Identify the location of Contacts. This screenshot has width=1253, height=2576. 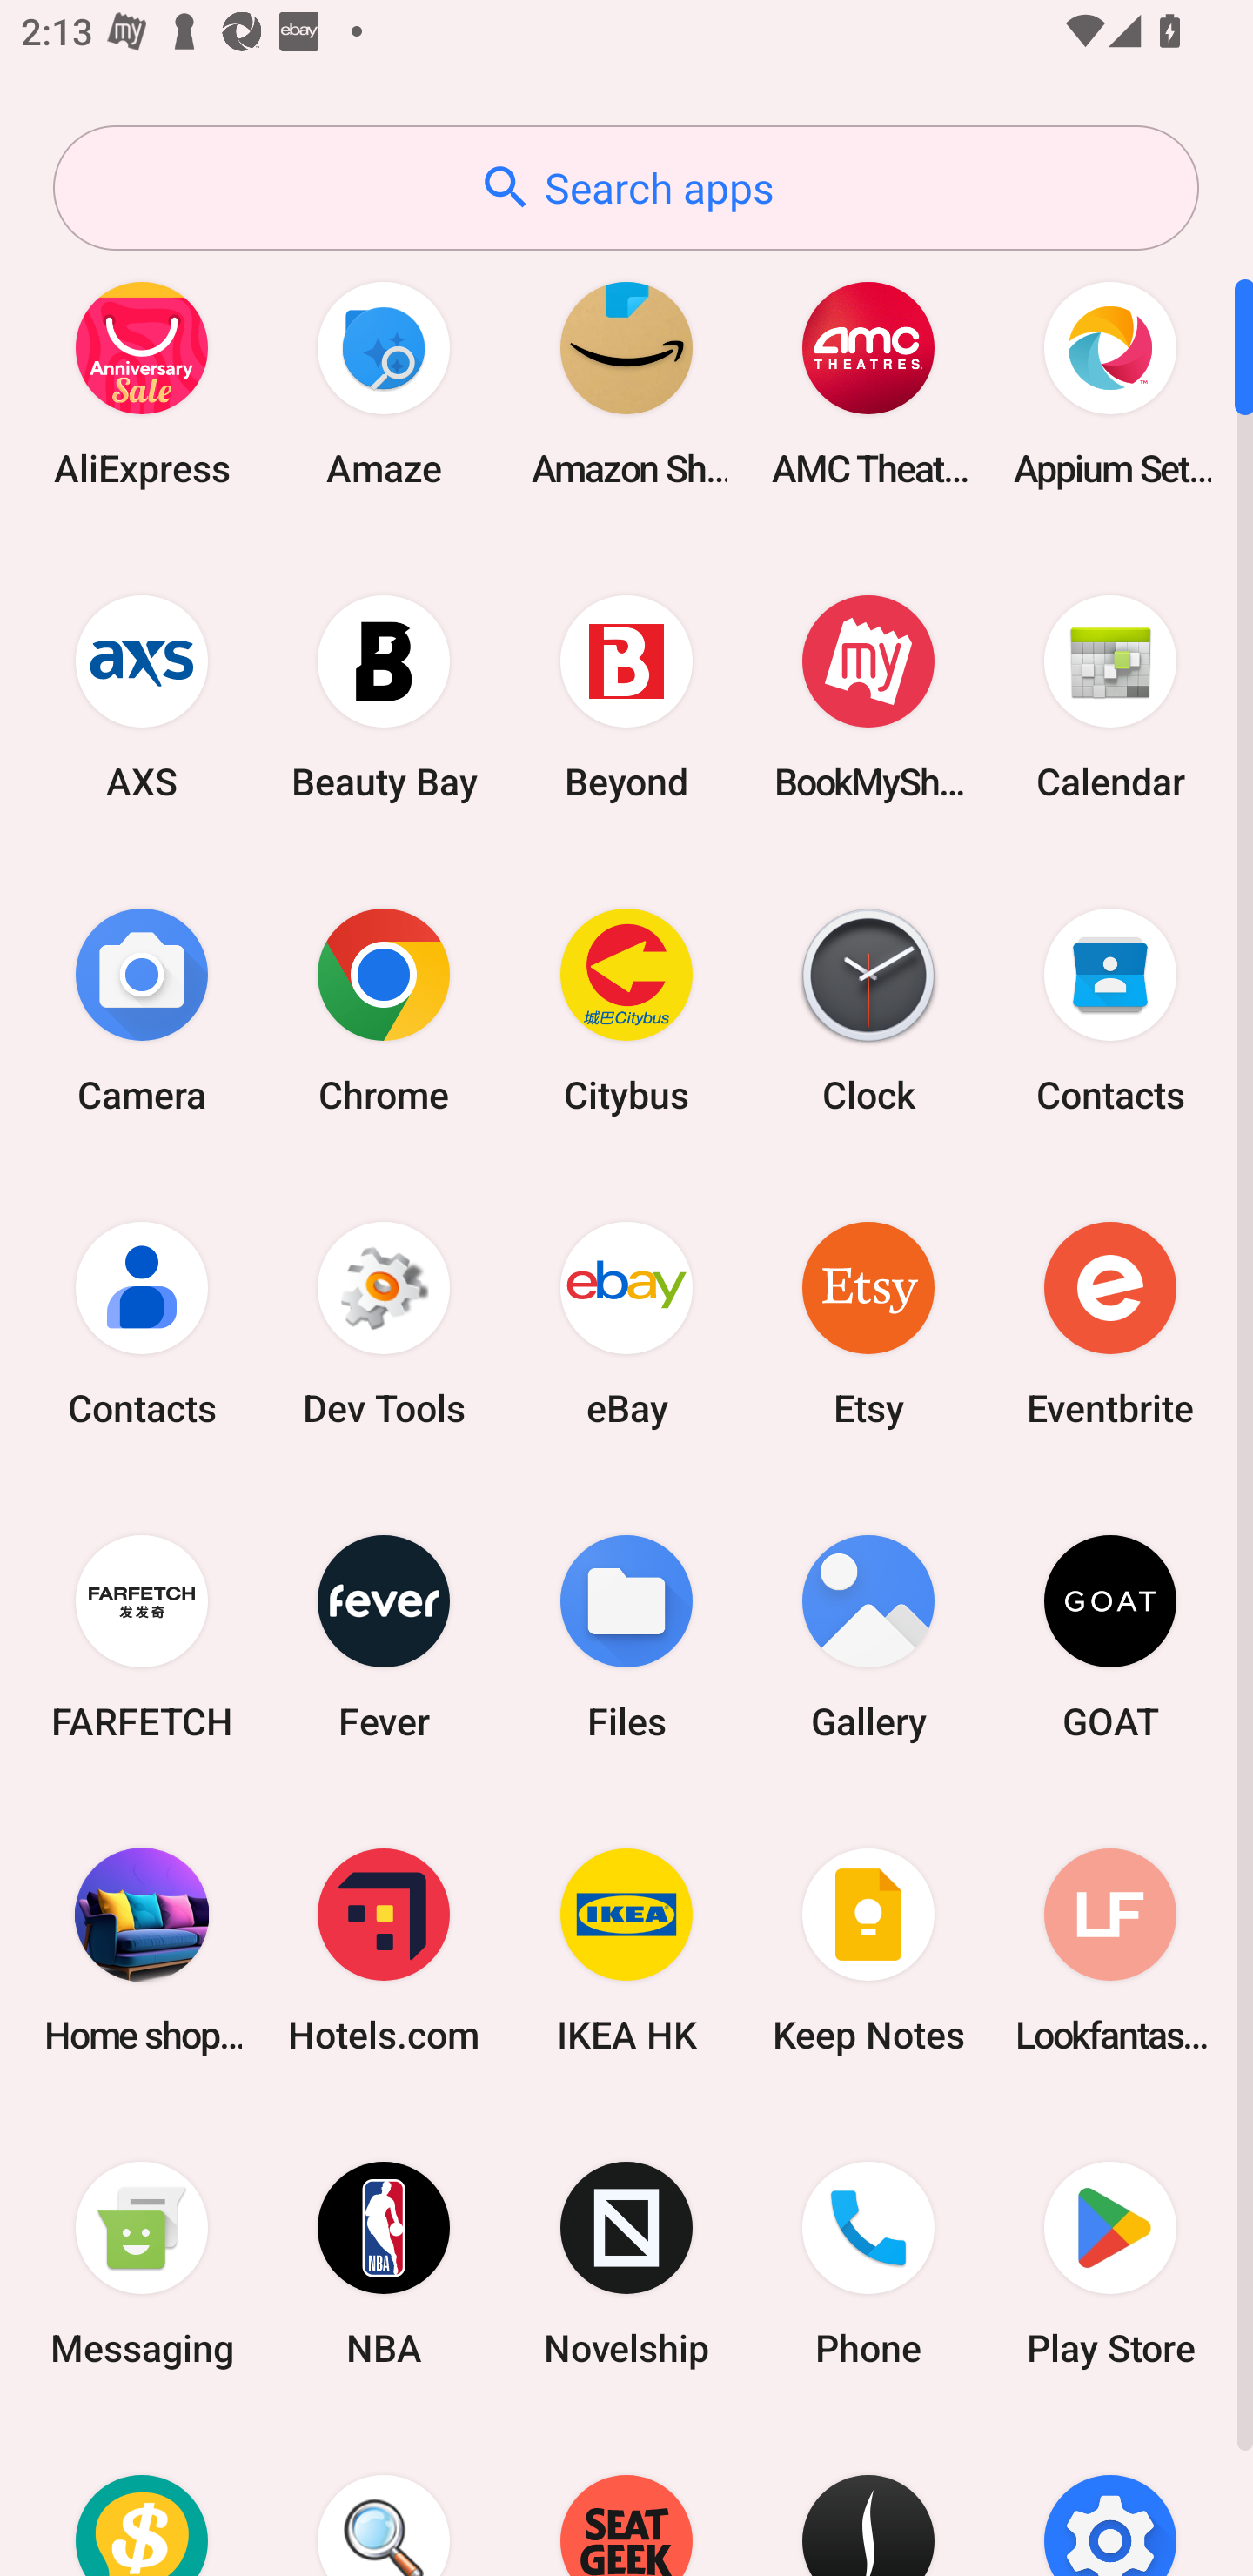
(142, 1323).